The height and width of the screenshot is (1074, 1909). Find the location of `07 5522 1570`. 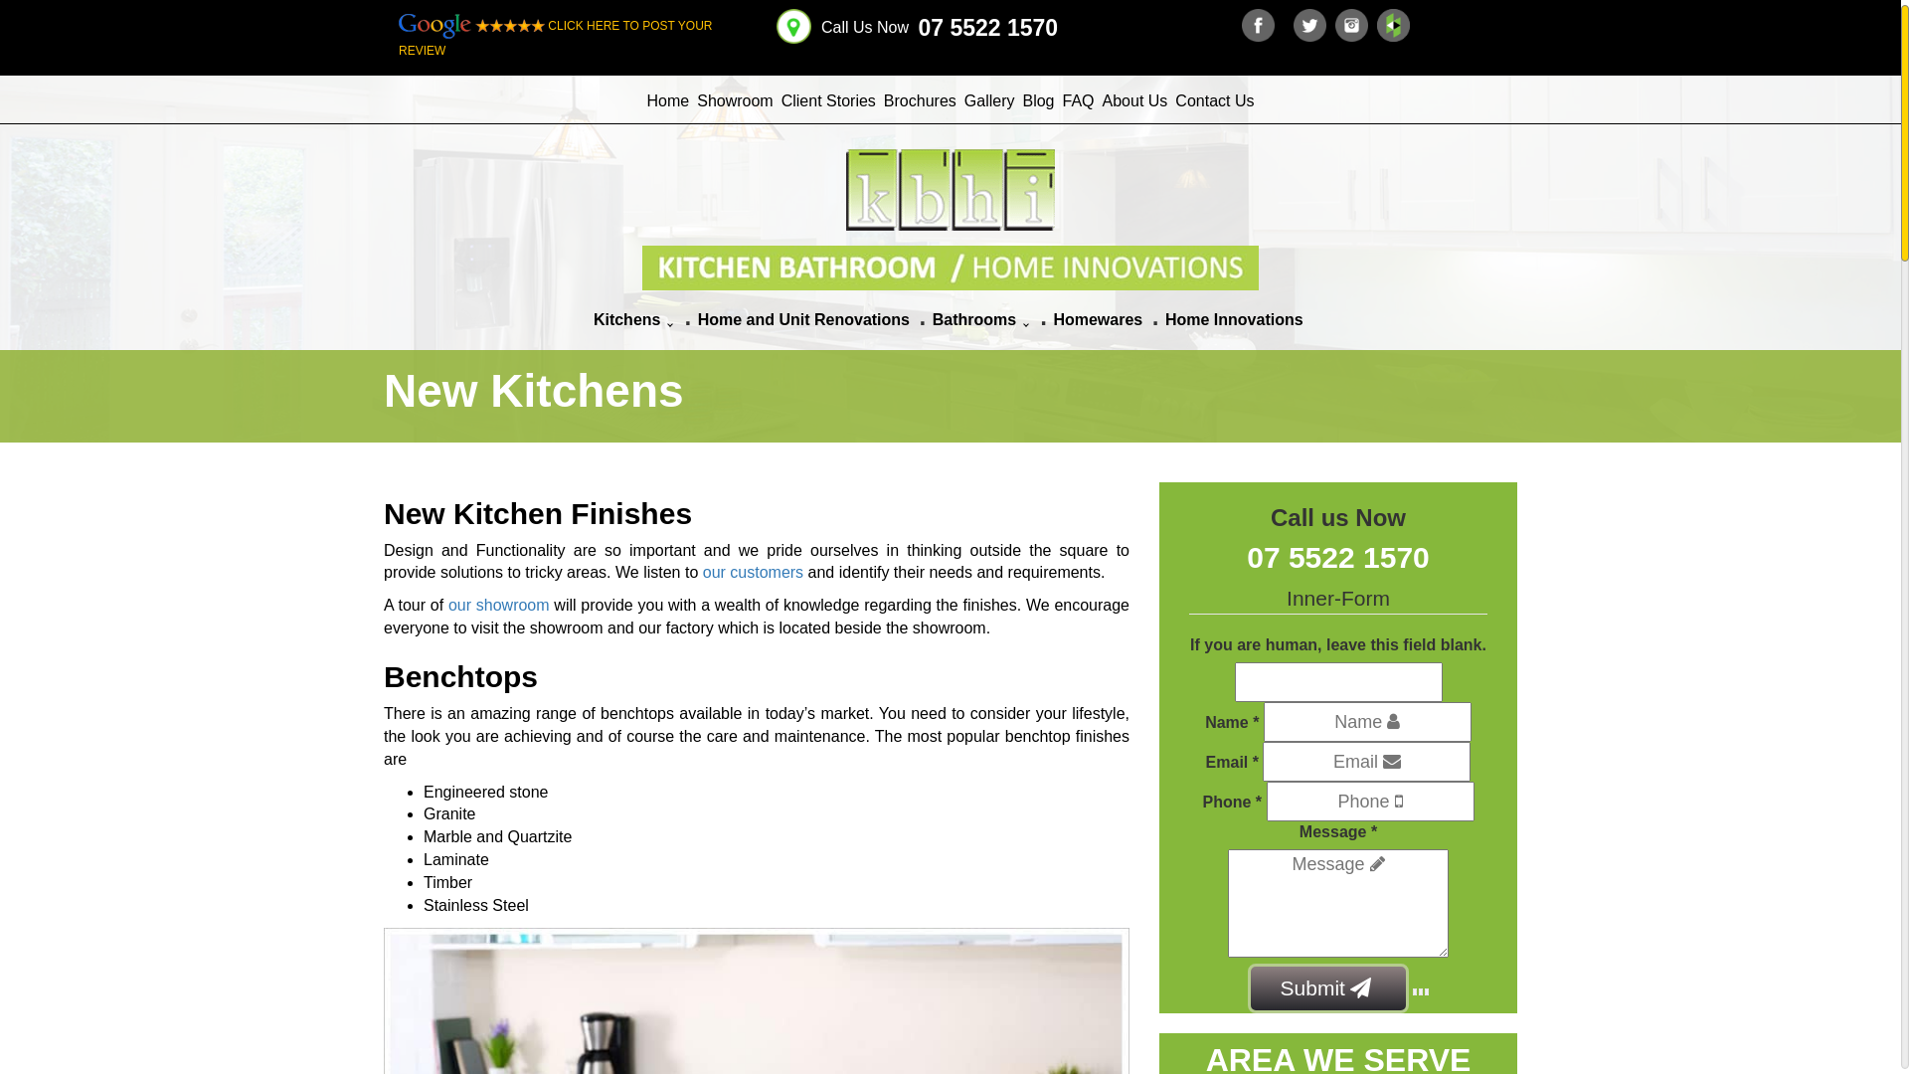

07 5522 1570 is located at coordinates (985, 28).